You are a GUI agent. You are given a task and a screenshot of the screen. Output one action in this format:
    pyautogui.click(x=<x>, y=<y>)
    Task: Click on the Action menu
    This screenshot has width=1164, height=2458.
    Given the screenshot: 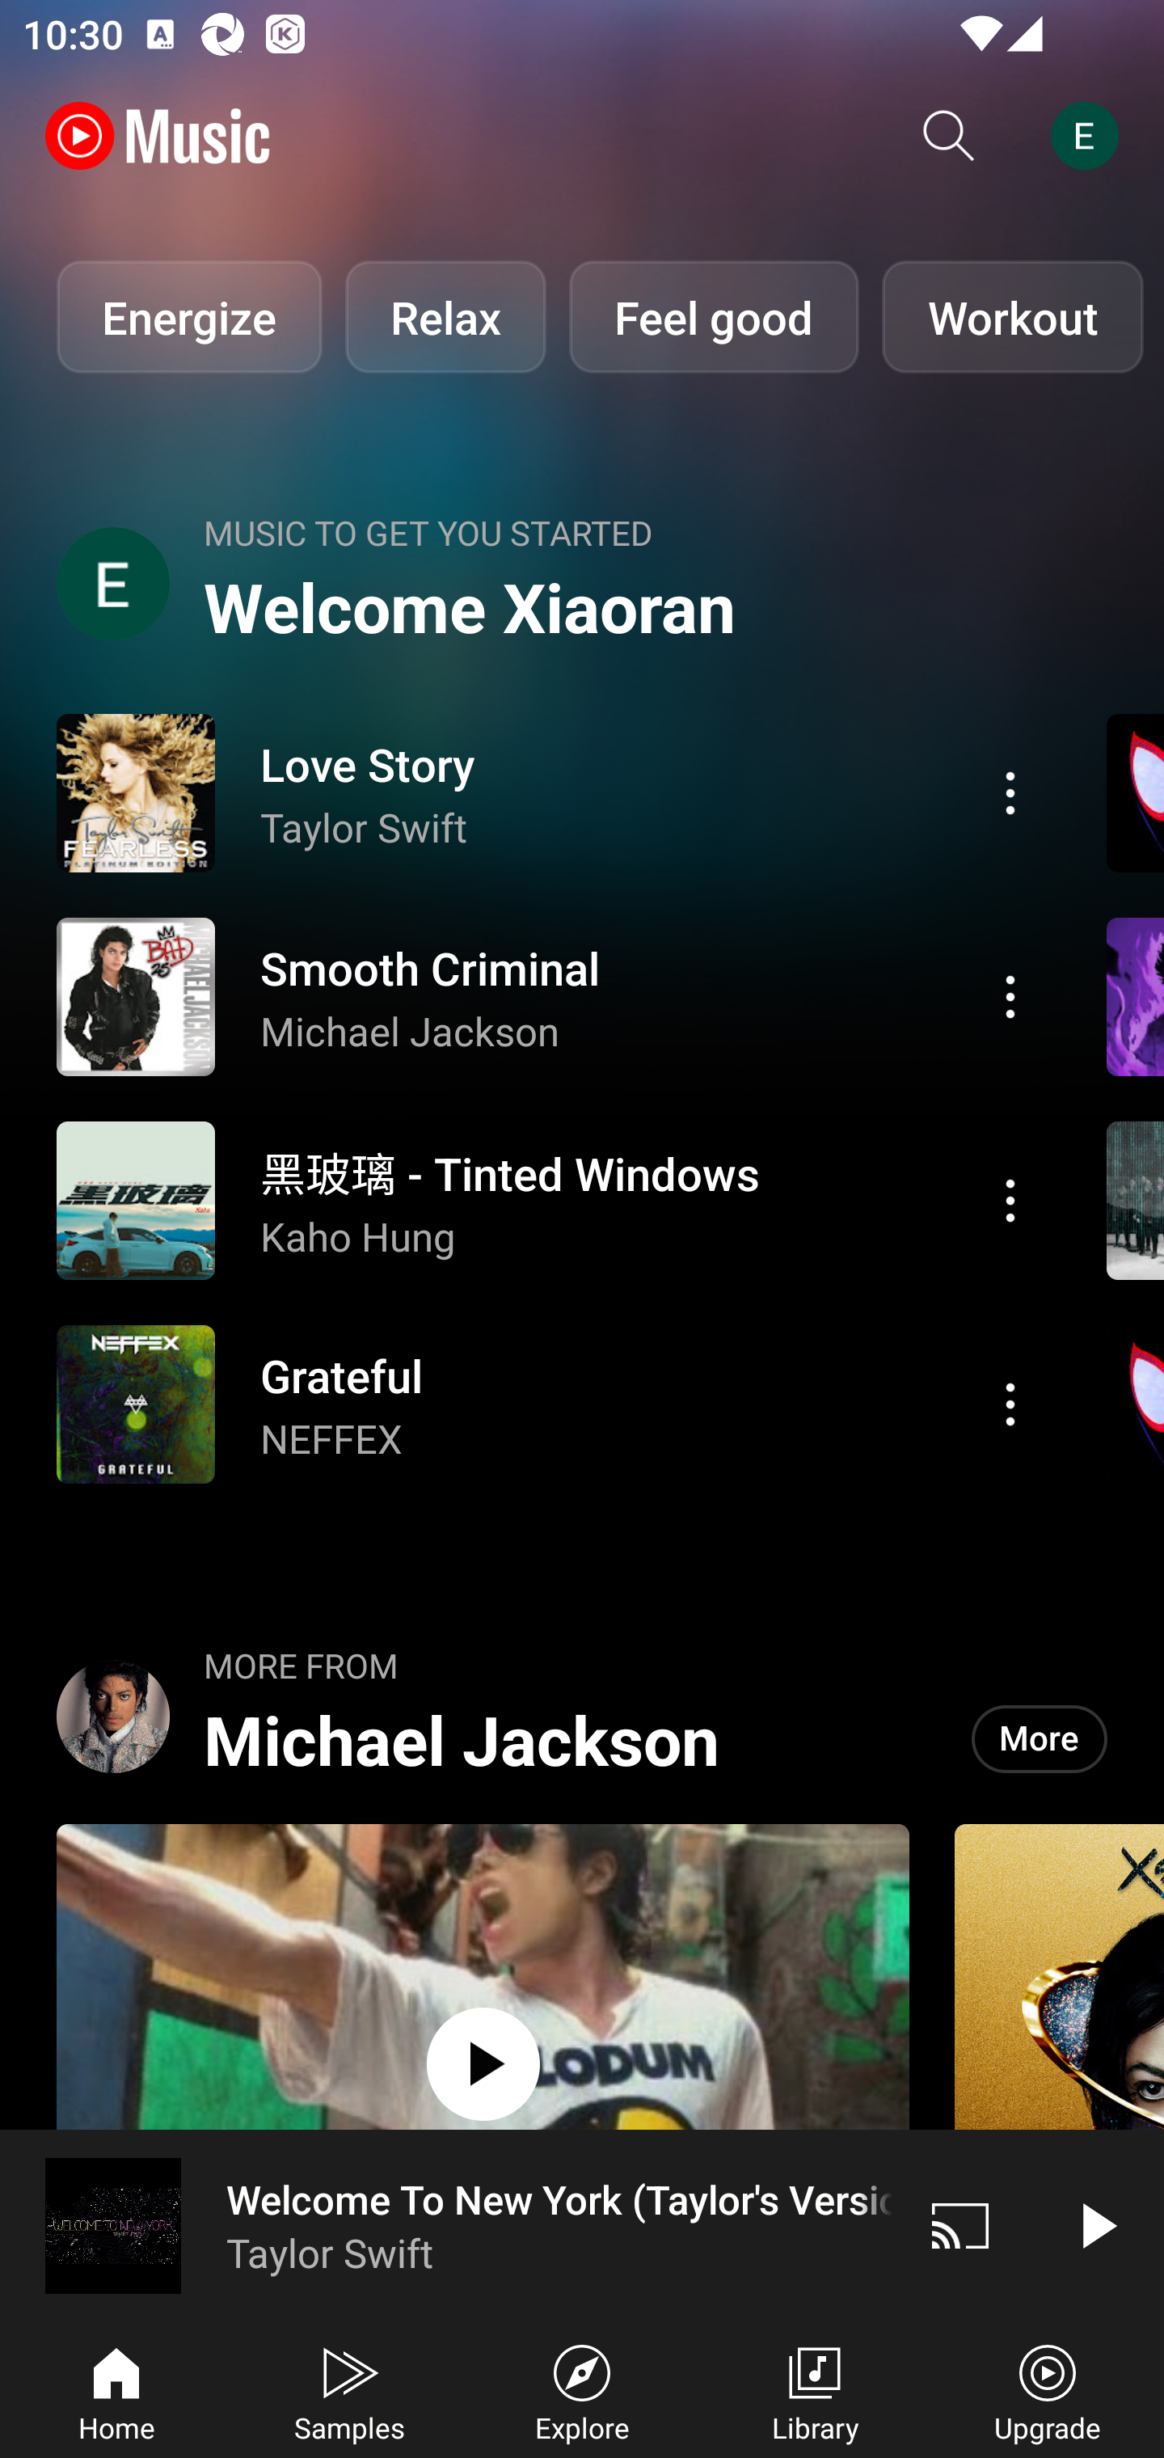 What is the action you would take?
    pyautogui.click(x=1010, y=792)
    